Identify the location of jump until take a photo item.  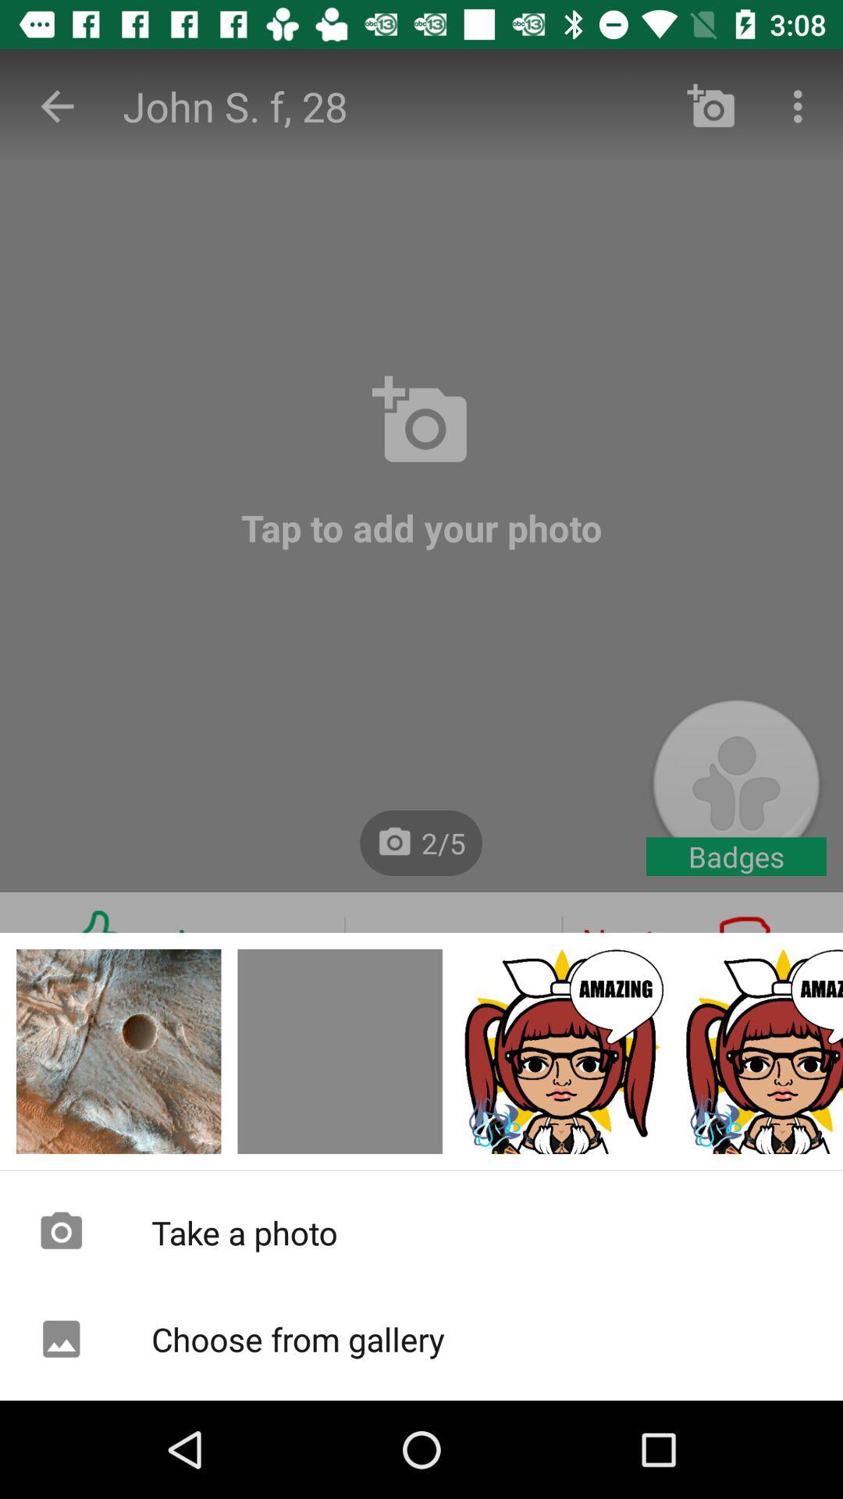
(421, 1232).